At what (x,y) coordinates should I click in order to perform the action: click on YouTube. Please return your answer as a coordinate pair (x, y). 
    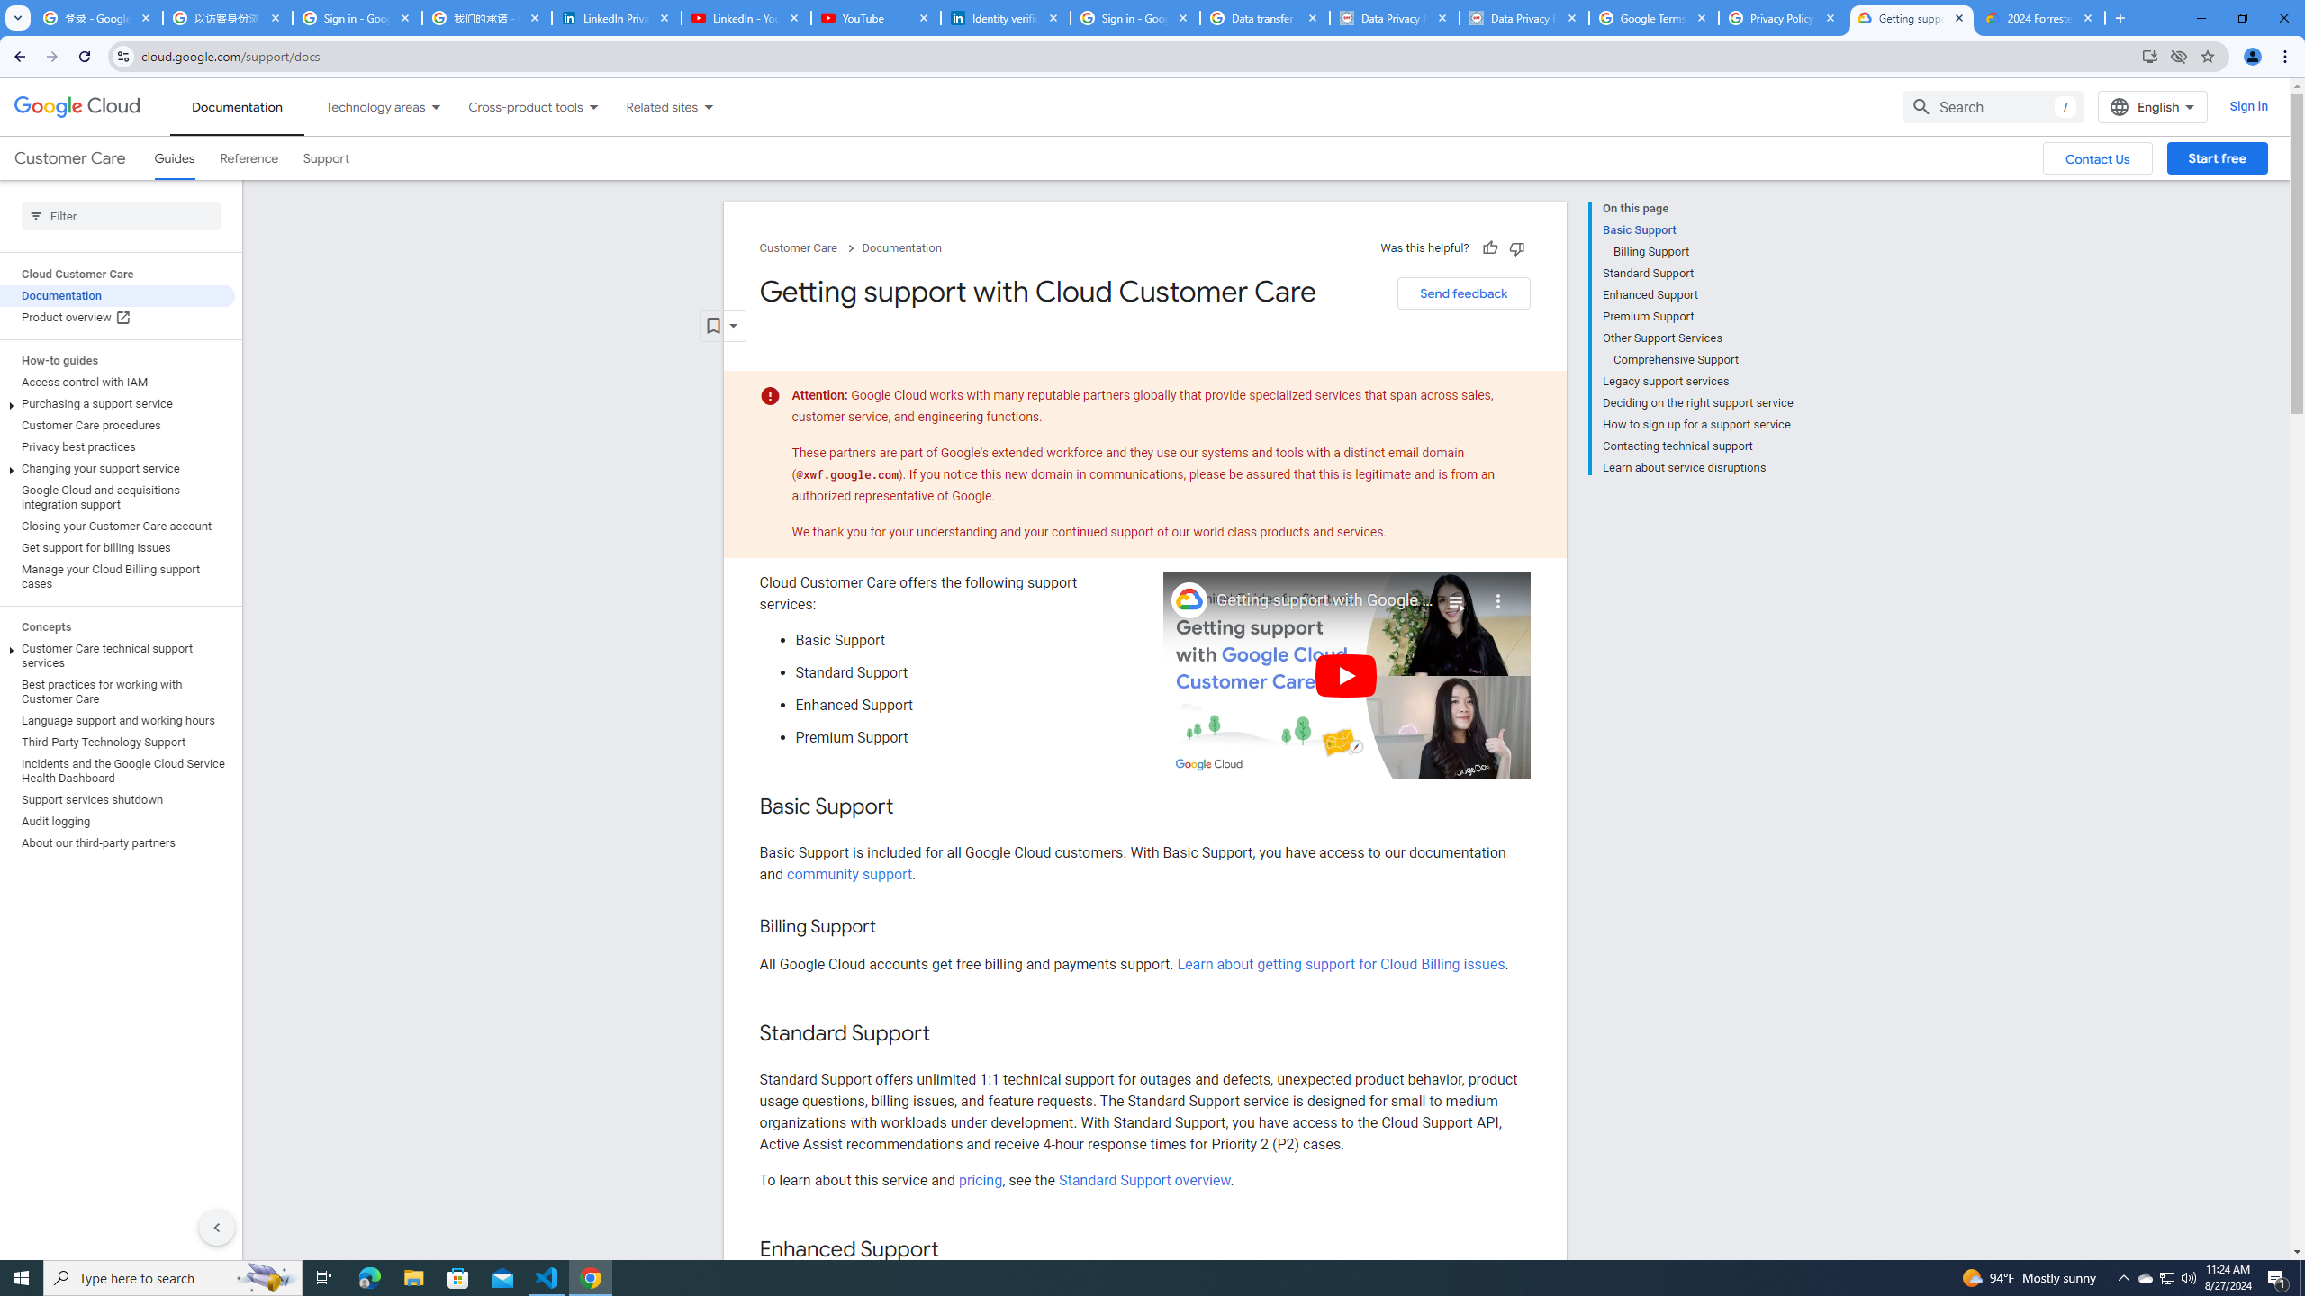
    Looking at the image, I should click on (875, 18).